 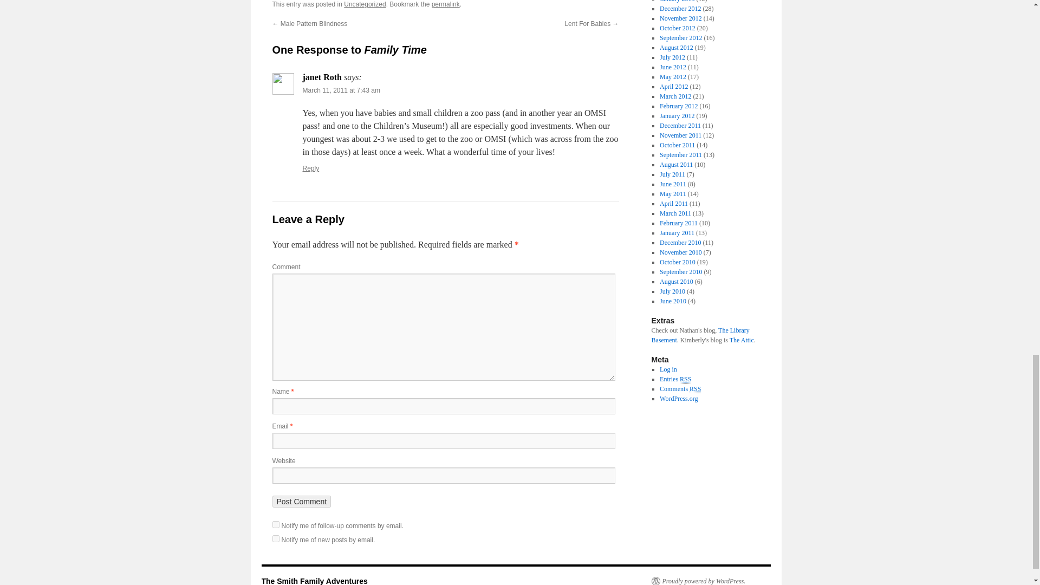 I want to click on permalink, so click(x=445, y=4).